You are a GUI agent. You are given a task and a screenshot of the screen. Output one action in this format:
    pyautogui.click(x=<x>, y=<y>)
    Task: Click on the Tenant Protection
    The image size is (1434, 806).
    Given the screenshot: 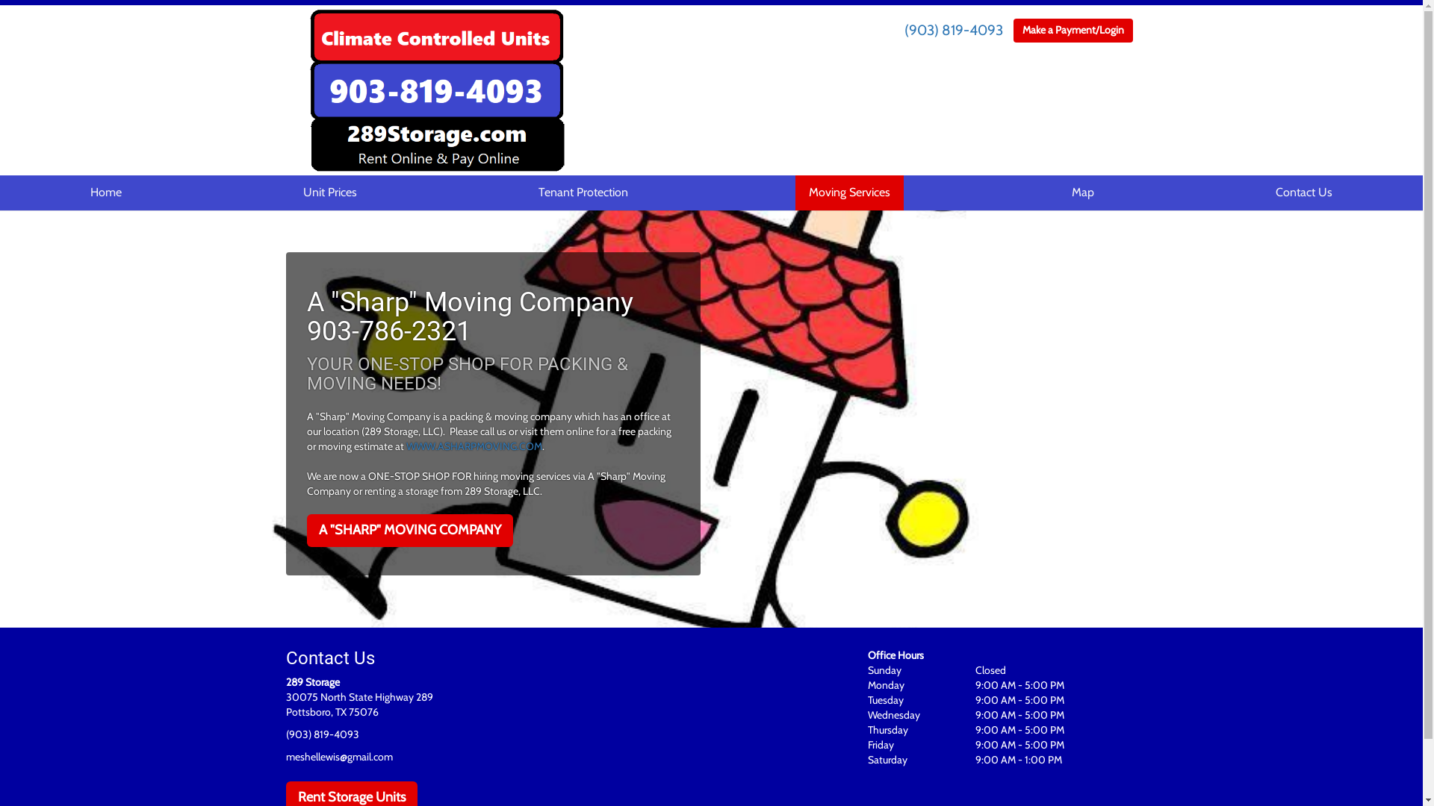 What is the action you would take?
    pyautogui.click(x=583, y=193)
    